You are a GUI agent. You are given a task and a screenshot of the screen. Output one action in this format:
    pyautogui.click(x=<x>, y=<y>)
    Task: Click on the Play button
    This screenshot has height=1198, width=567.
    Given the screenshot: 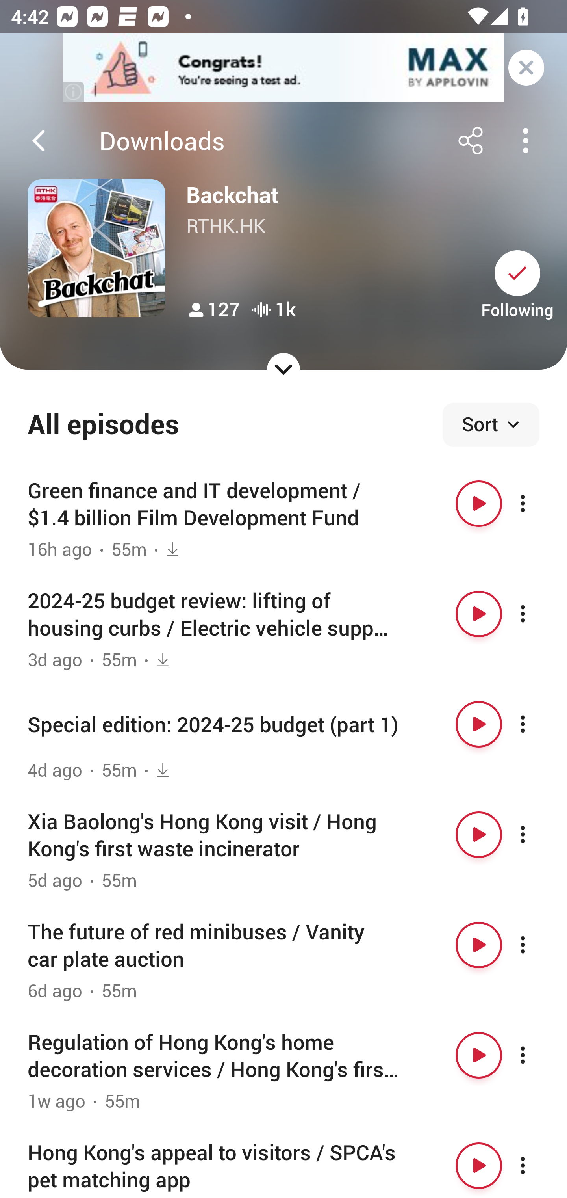 What is the action you would take?
    pyautogui.click(x=479, y=614)
    